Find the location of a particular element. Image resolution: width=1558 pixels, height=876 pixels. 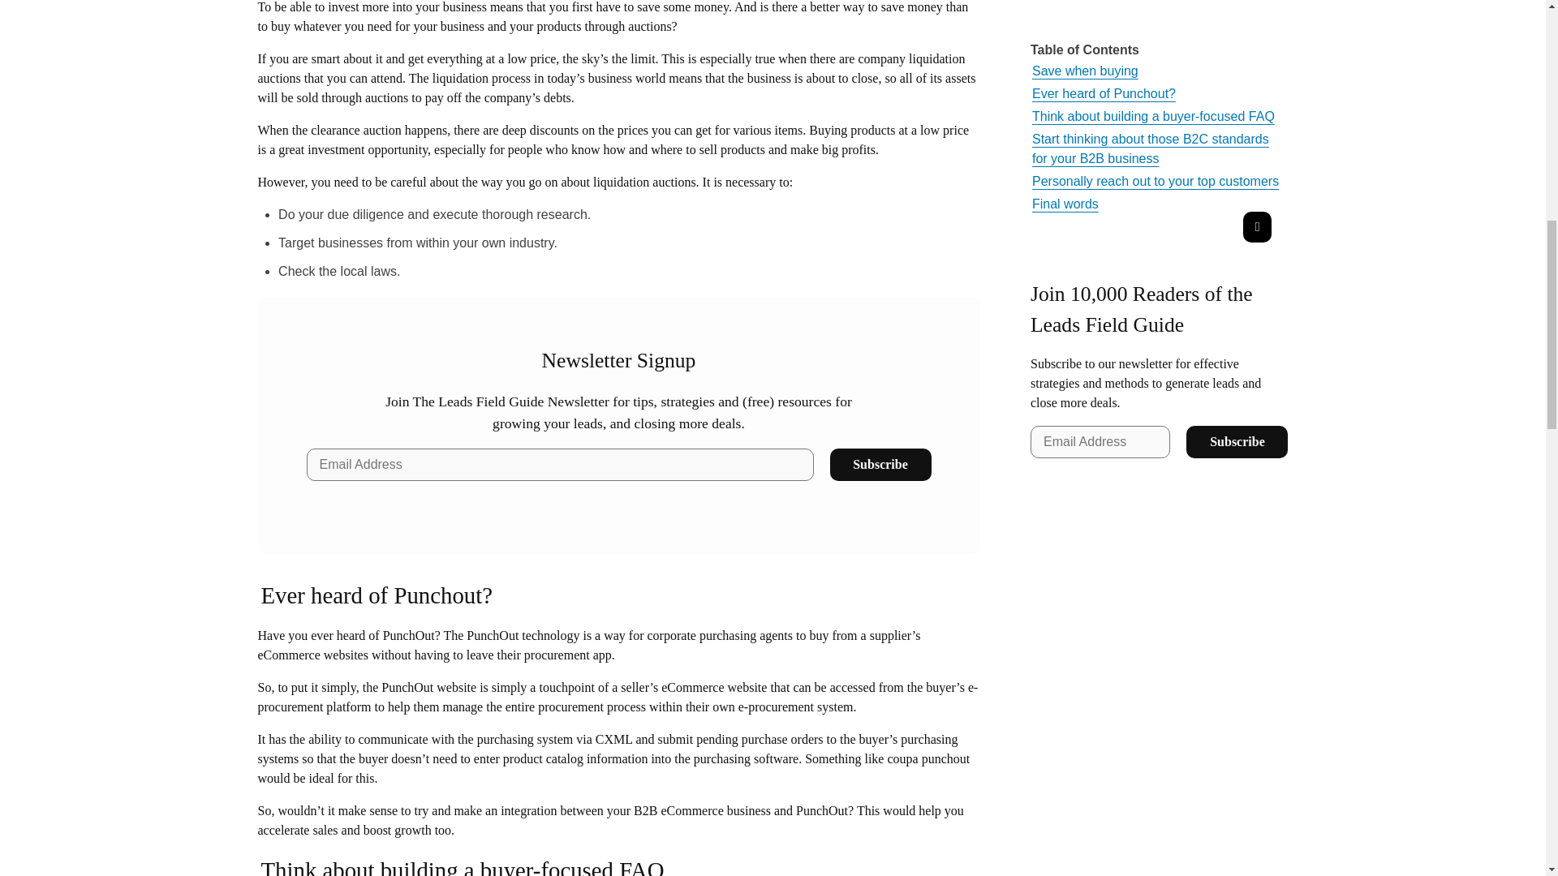

Subscribe is located at coordinates (880, 464).